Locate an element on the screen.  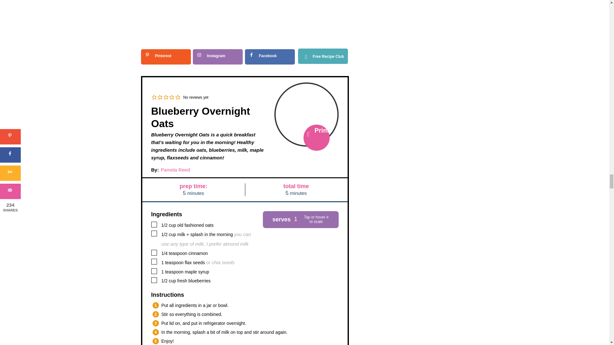
Follow on Facebook is located at coordinates (270, 57).